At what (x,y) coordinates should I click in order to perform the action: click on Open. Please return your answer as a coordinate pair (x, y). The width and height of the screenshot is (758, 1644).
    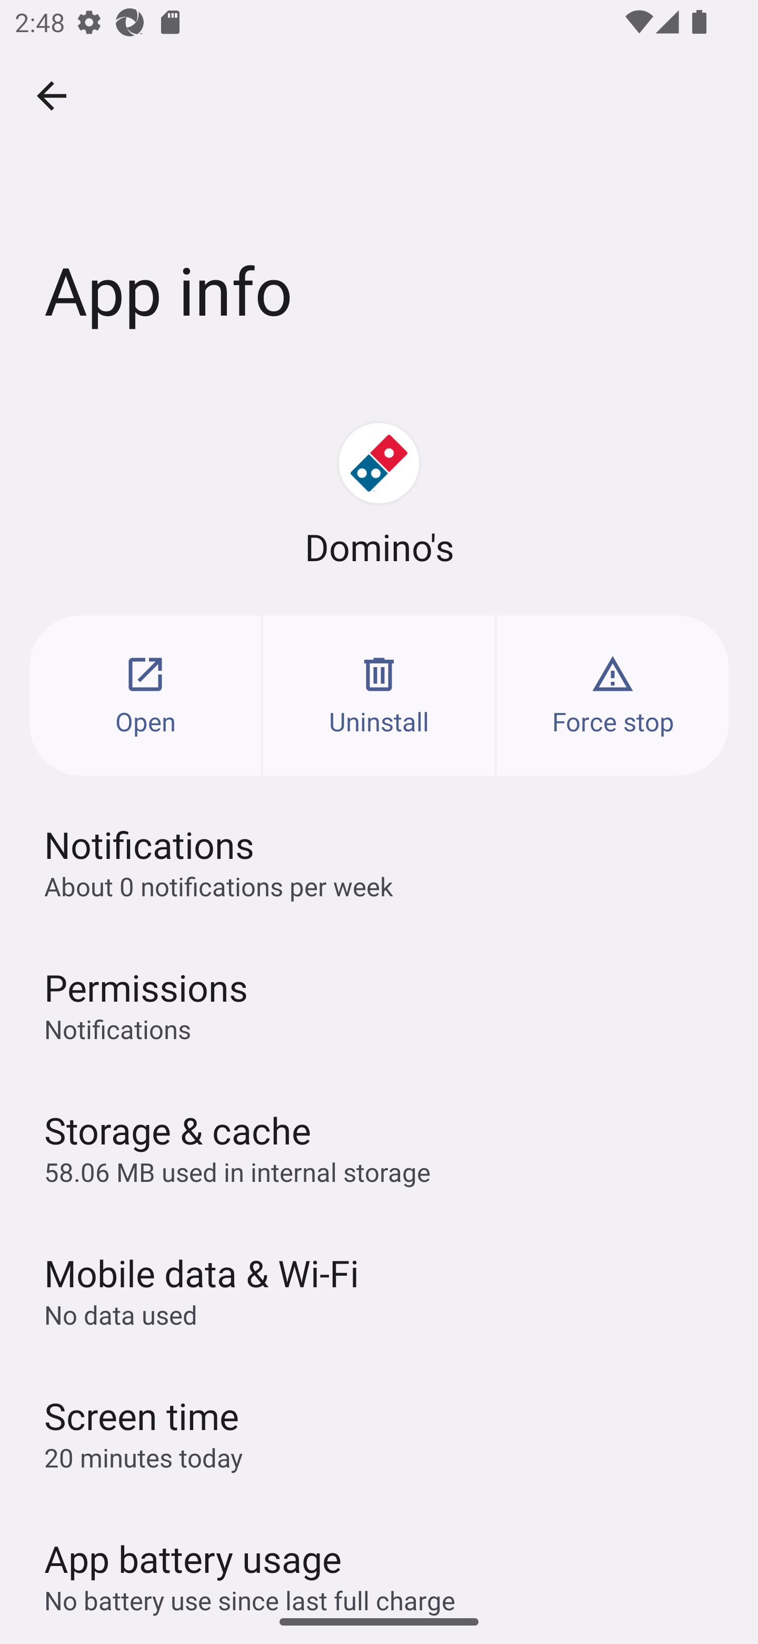
    Looking at the image, I should click on (145, 695).